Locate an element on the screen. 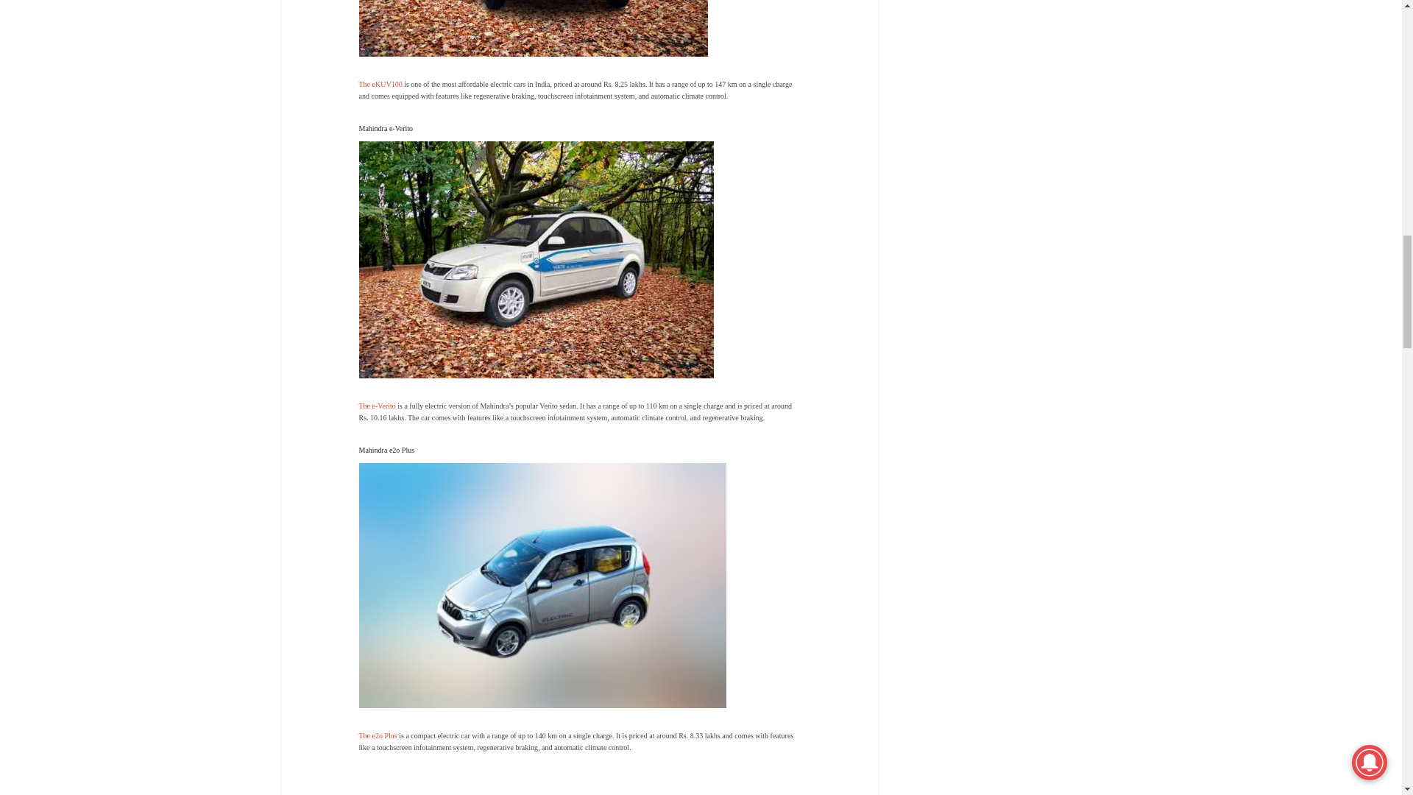 This screenshot has width=1413, height=795. The e-Verito is located at coordinates (378, 406).